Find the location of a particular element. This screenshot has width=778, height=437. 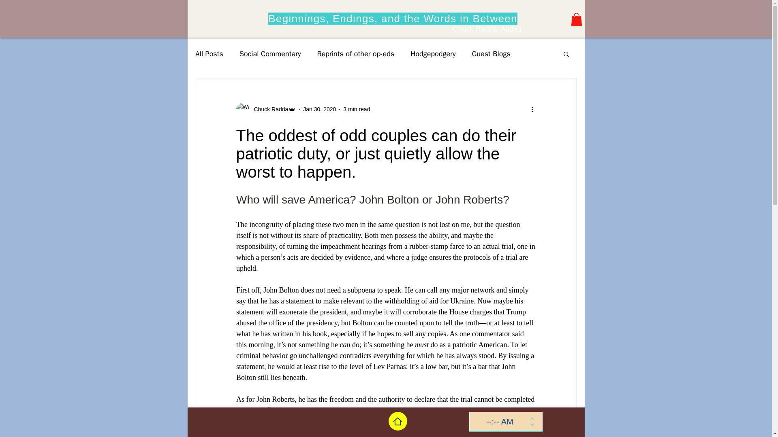

Chuck Radda is located at coordinates (265, 109).